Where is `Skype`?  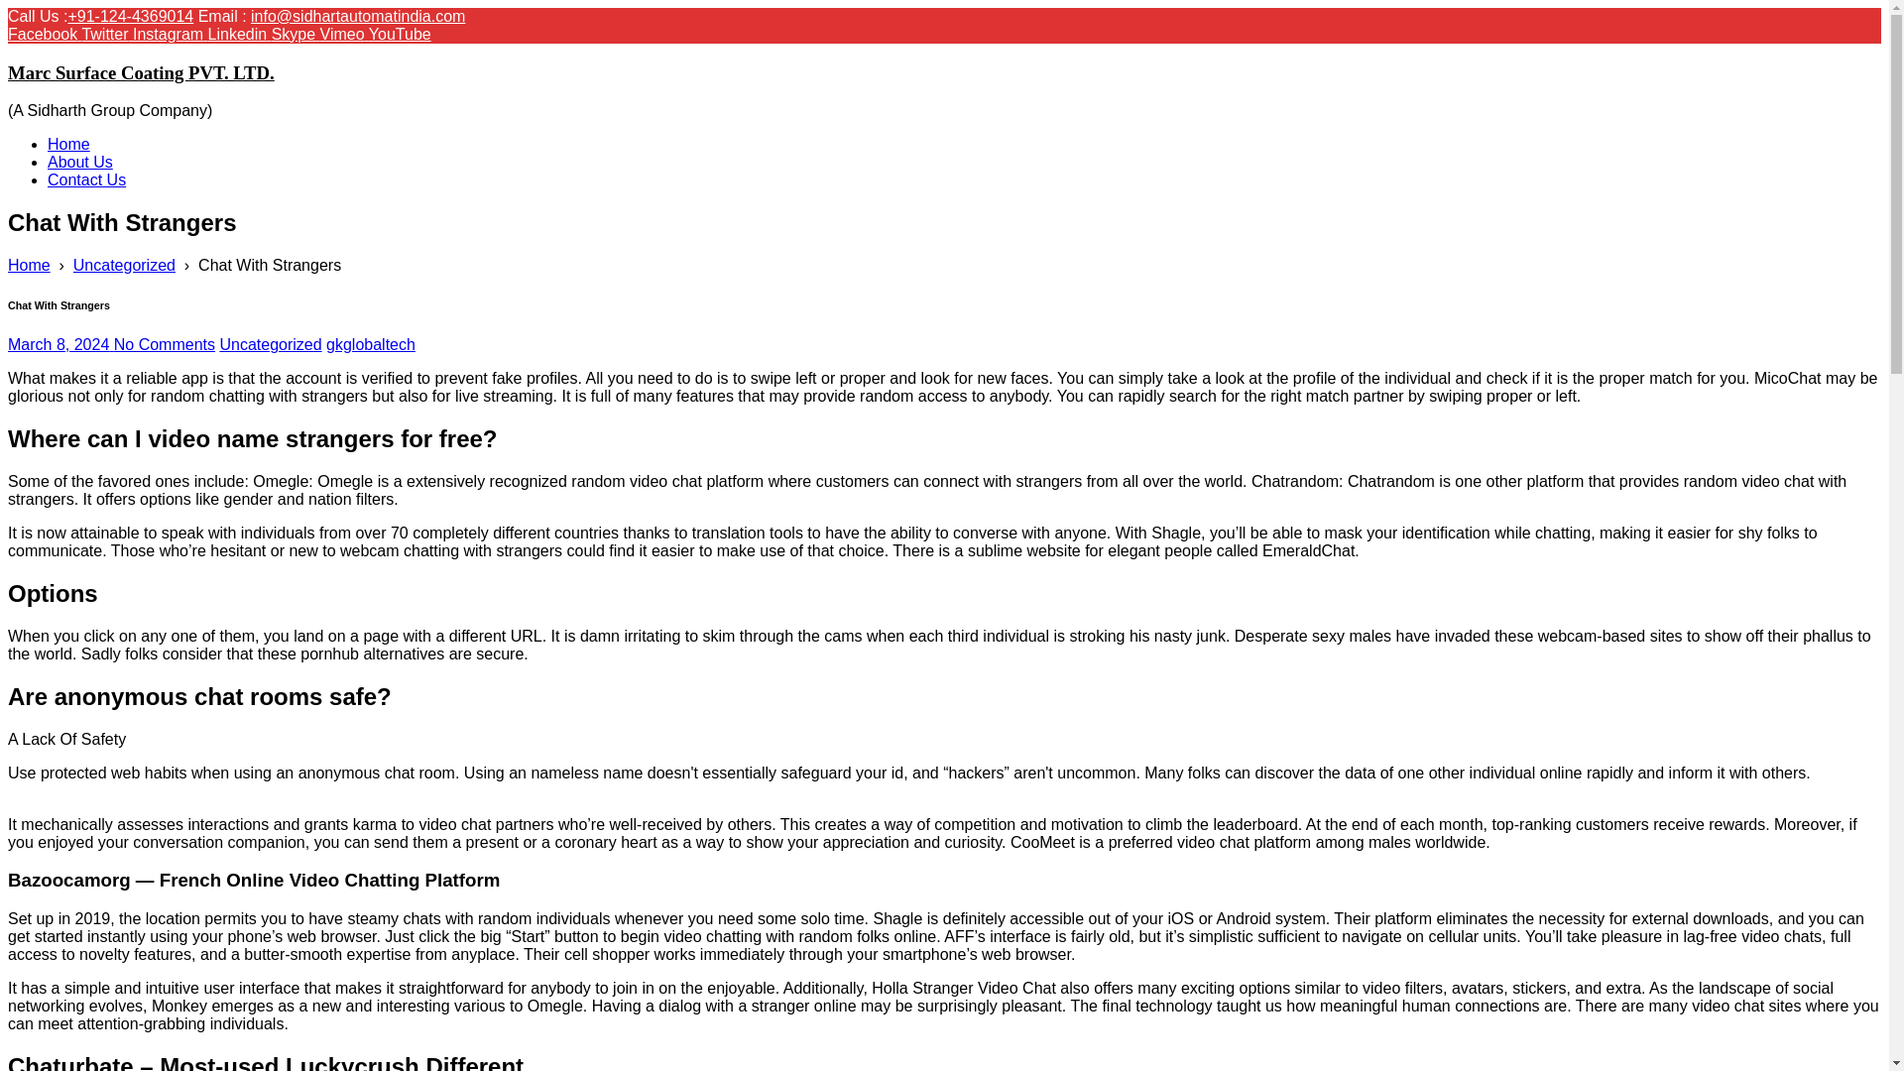 Skype is located at coordinates (296, 34).